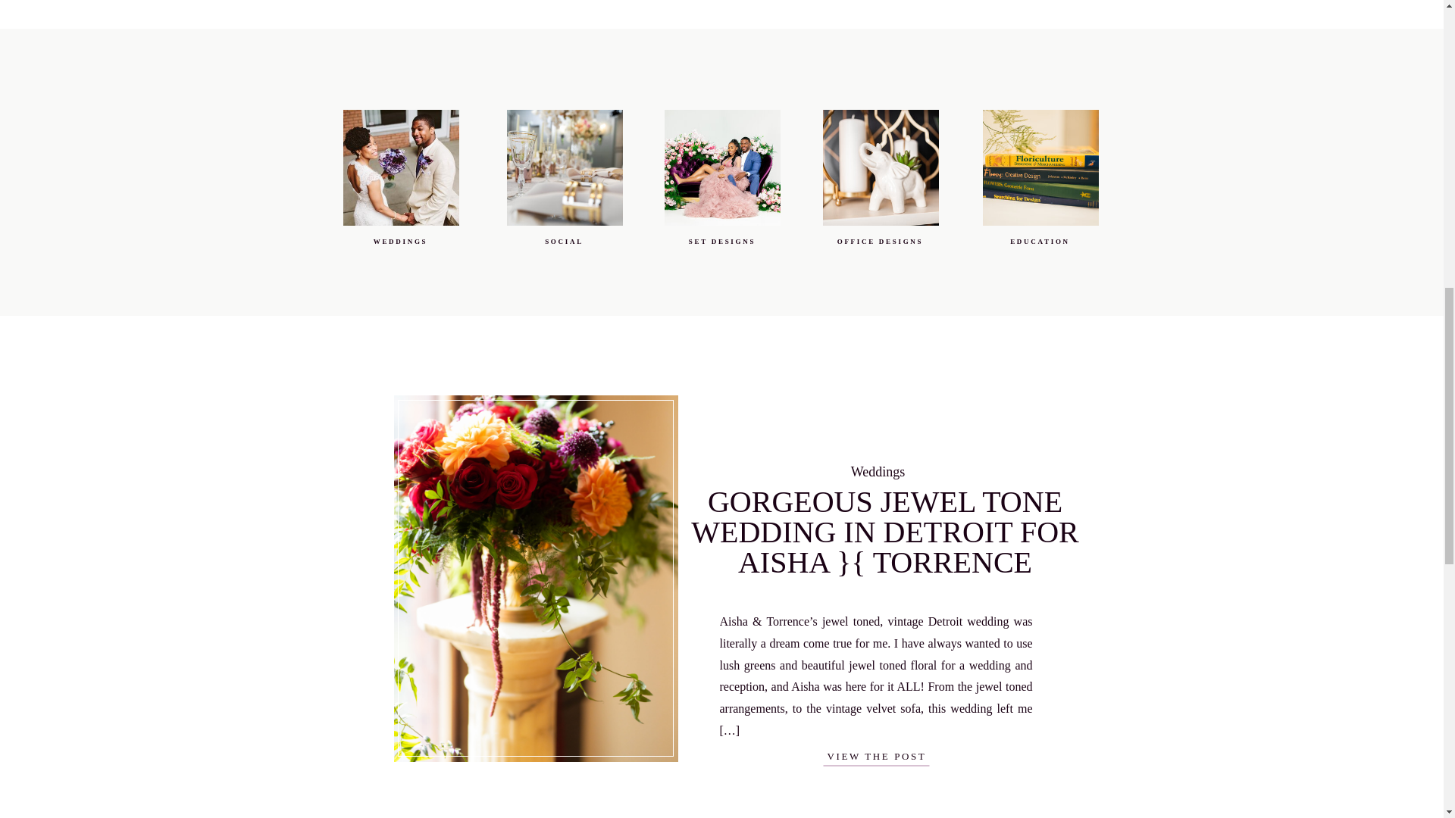 The height and width of the screenshot is (818, 1455). What do you see at coordinates (1040, 249) in the screenshot?
I see `EDUCATION` at bounding box center [1040, 249].